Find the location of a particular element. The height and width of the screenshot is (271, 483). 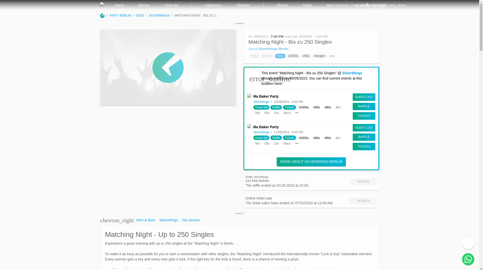

Clubs is located at coordinates (307, 6).